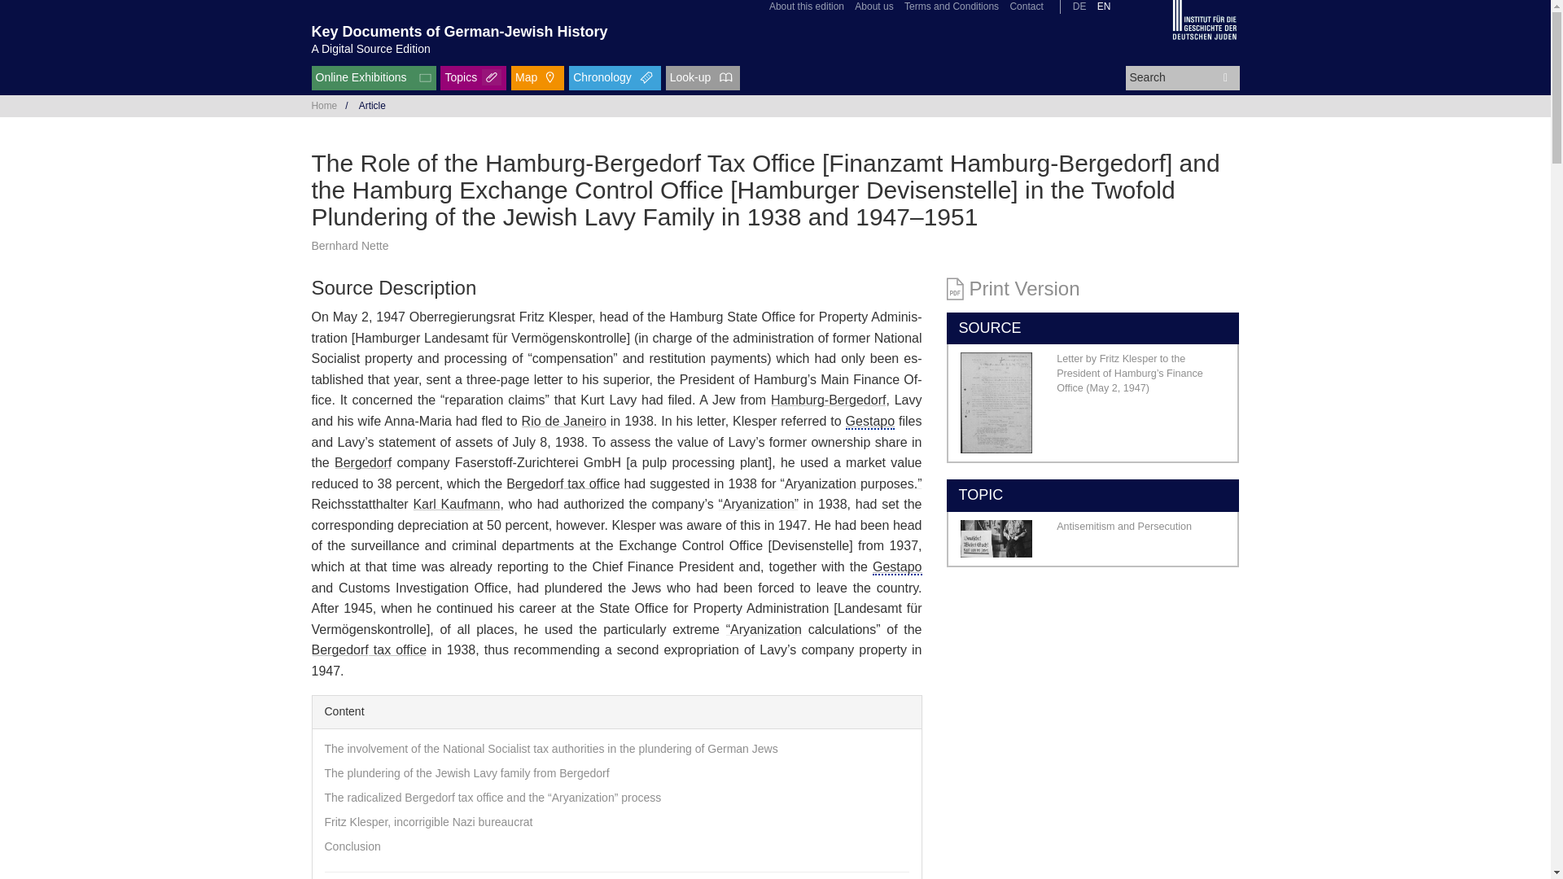 The image size is (1563, 879). I want to click on foreign language material, so click(897, 566).